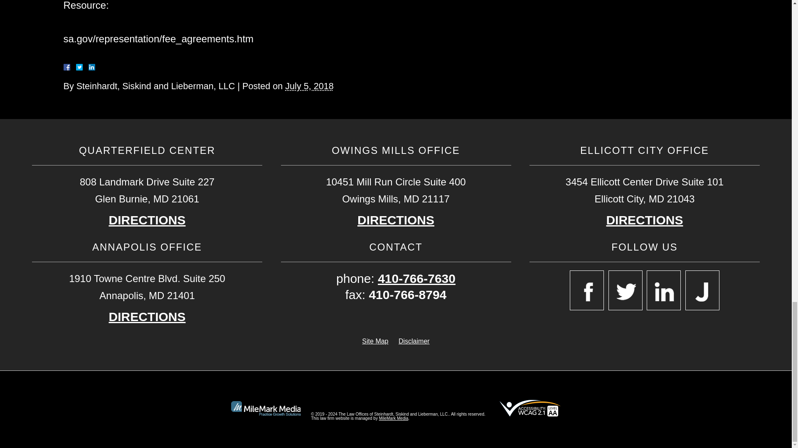 The width and height of the screenshot is (798, 448). I want to click on Twitter, so click(82, 67).